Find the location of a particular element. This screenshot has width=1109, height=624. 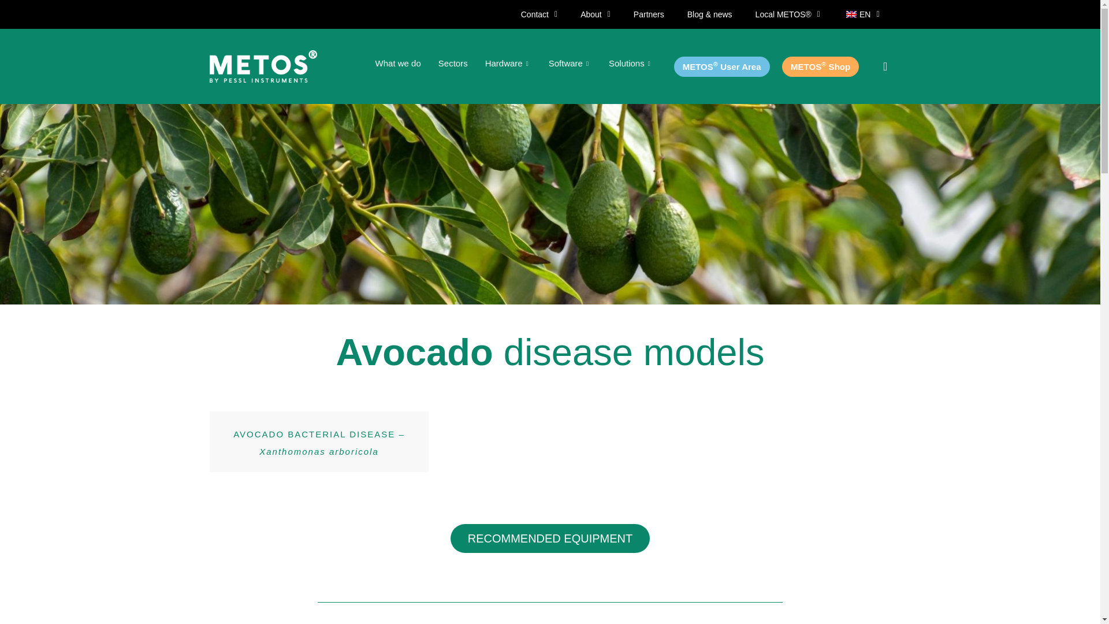

EN is located at coordinates (862, 14).